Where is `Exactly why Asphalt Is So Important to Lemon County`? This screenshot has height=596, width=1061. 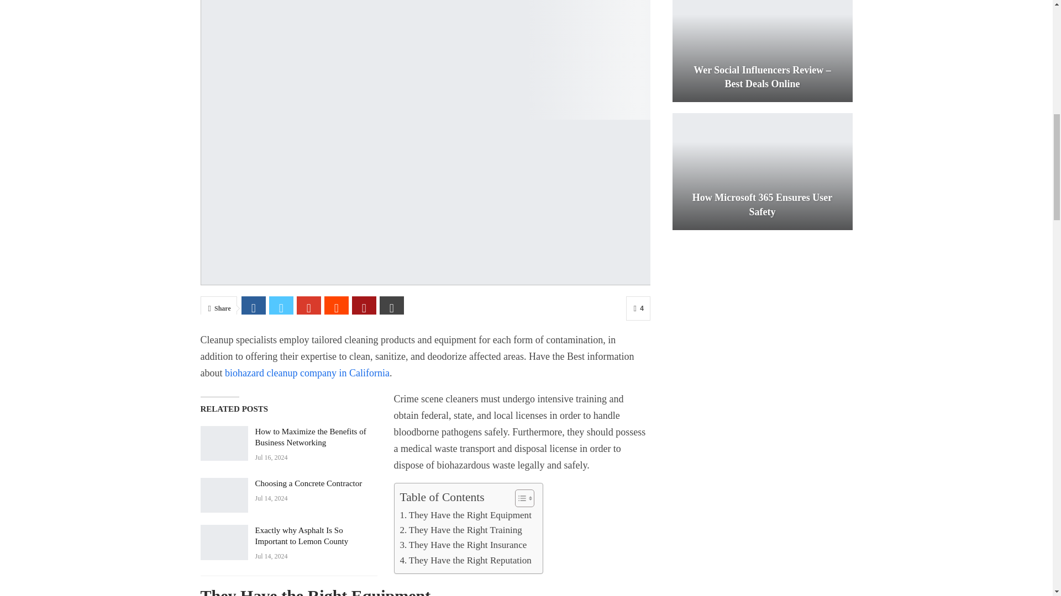
Exactly why Asphalt Is So Important to Lemon County is located at coordinates (223, 542).